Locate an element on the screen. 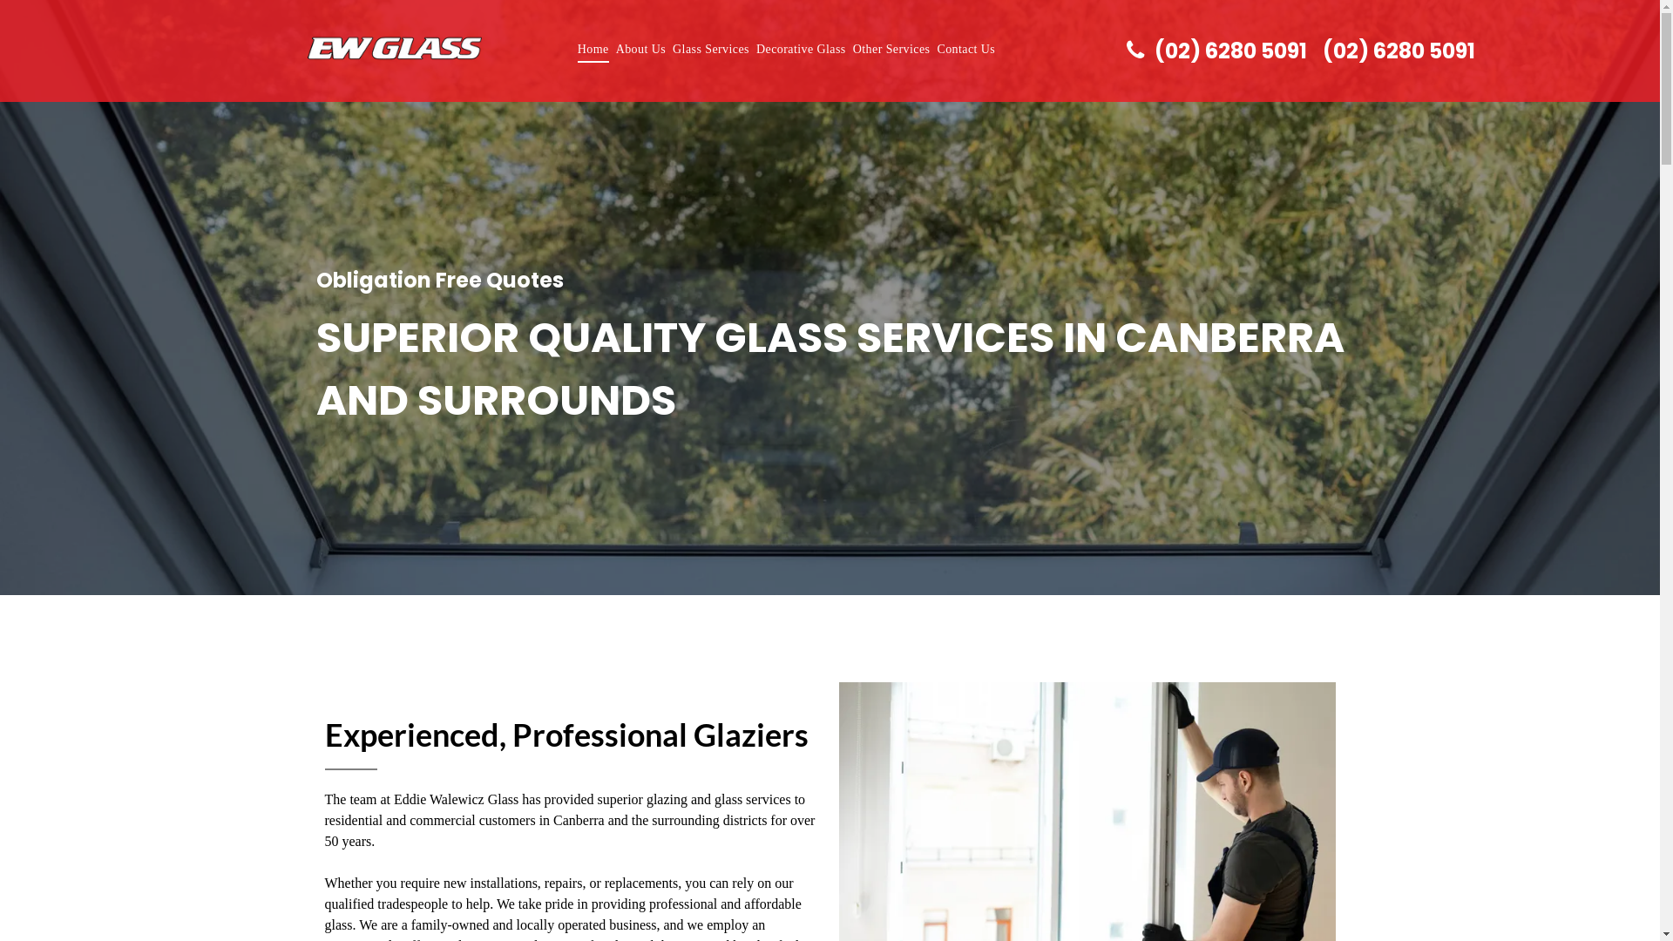 The image size is (1673, 941). Glass Services is located at coordinates (711, 49).